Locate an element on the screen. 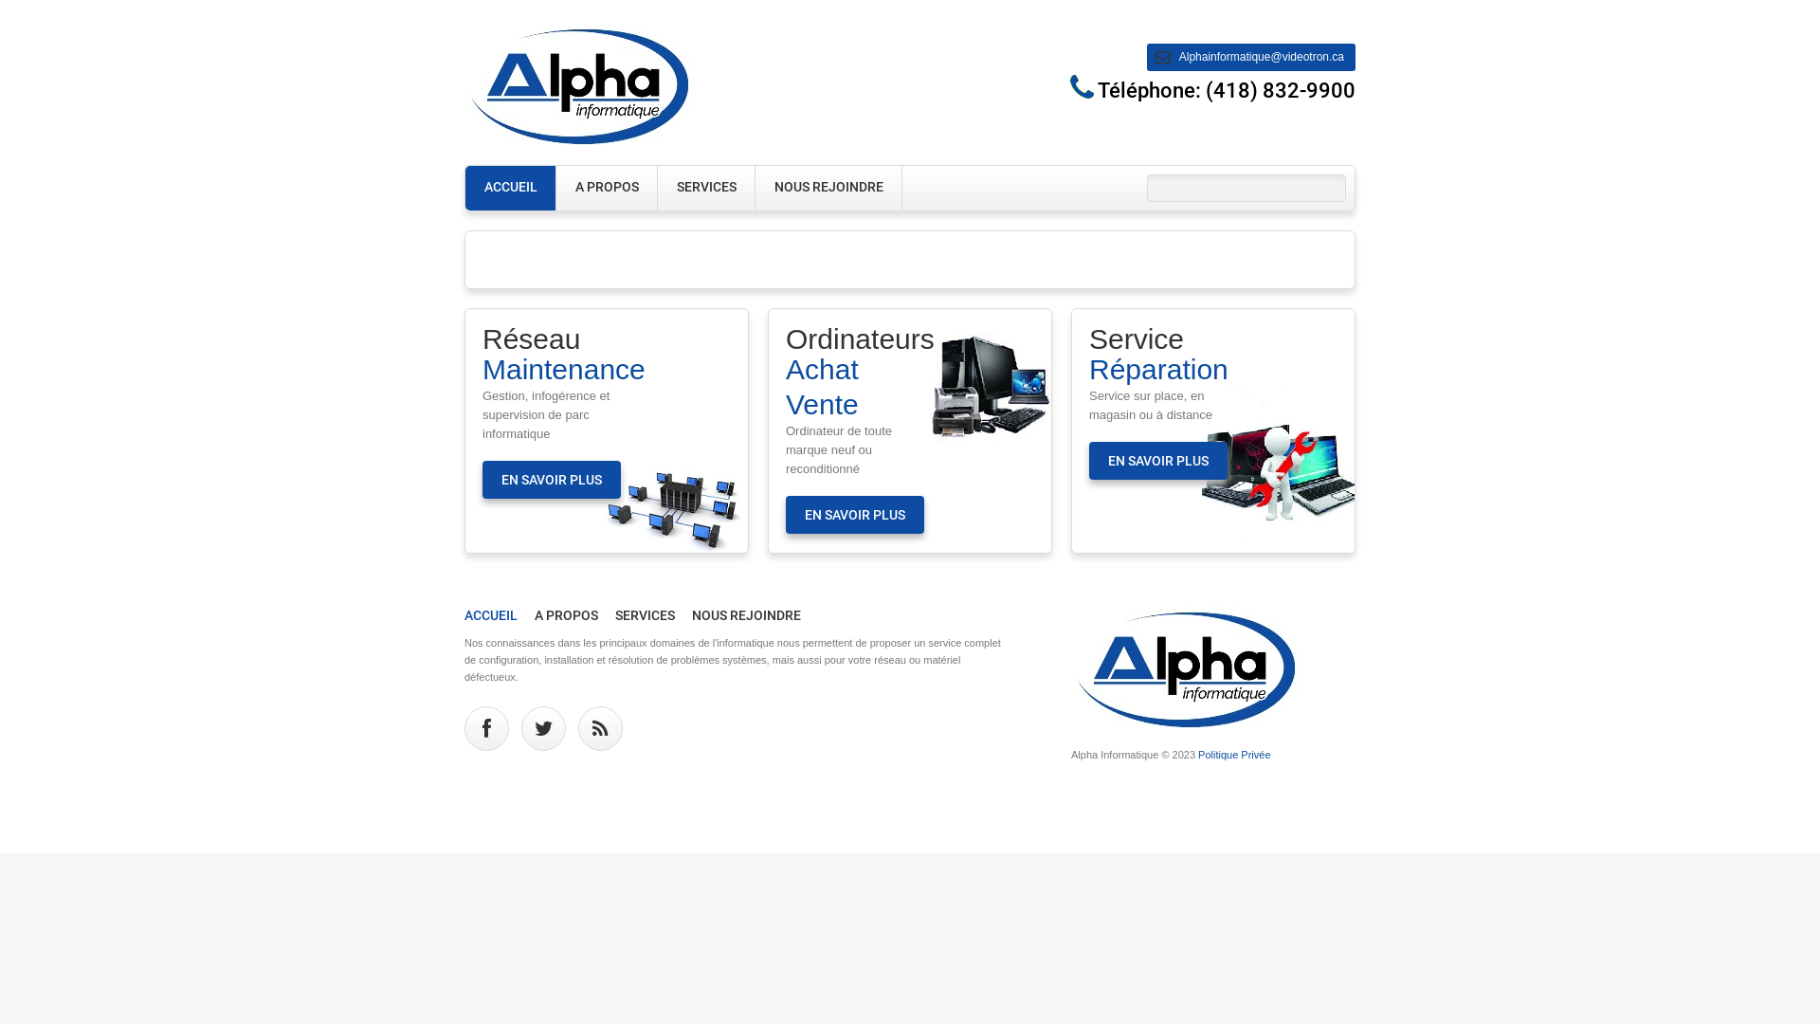  NOUS REJOINDRE is located at coordinates (828, 188).